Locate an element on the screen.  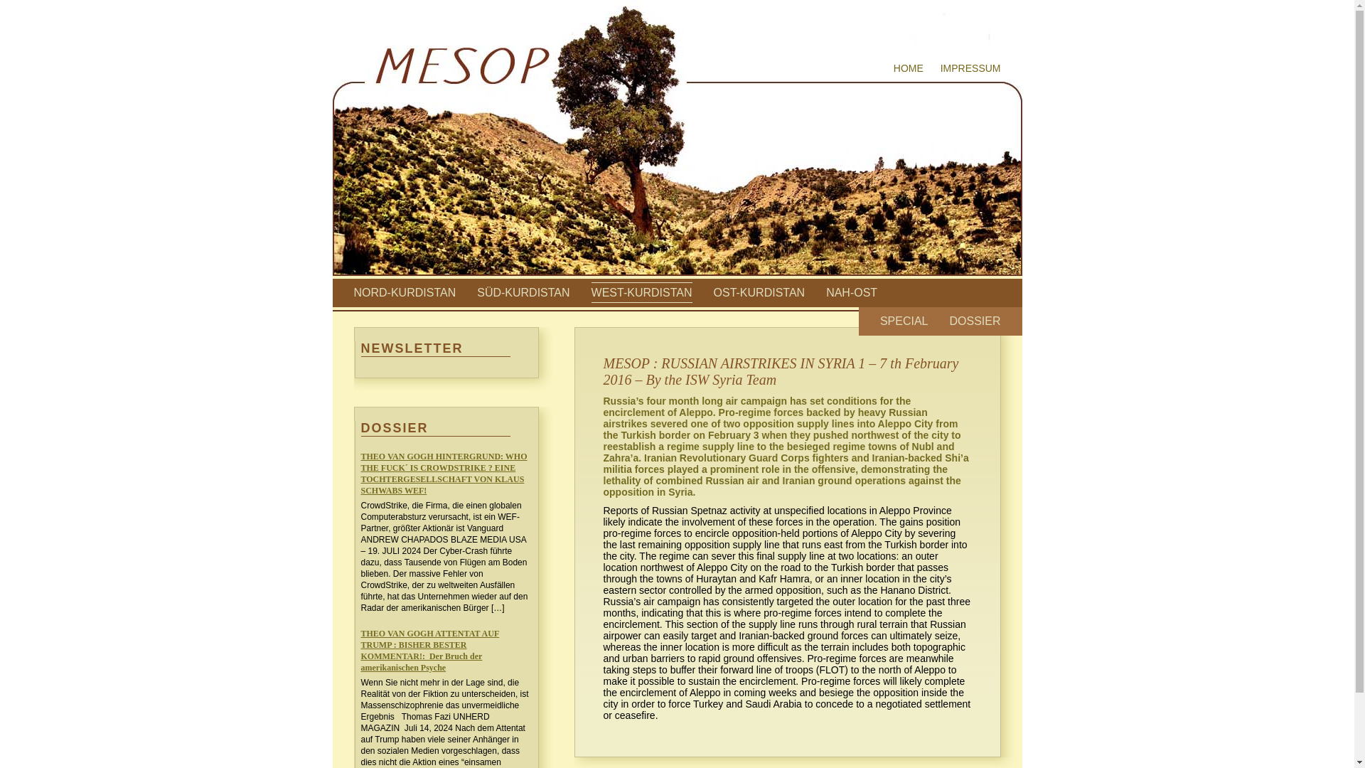
IMPRESSUM is located at coordinates (970, 68).